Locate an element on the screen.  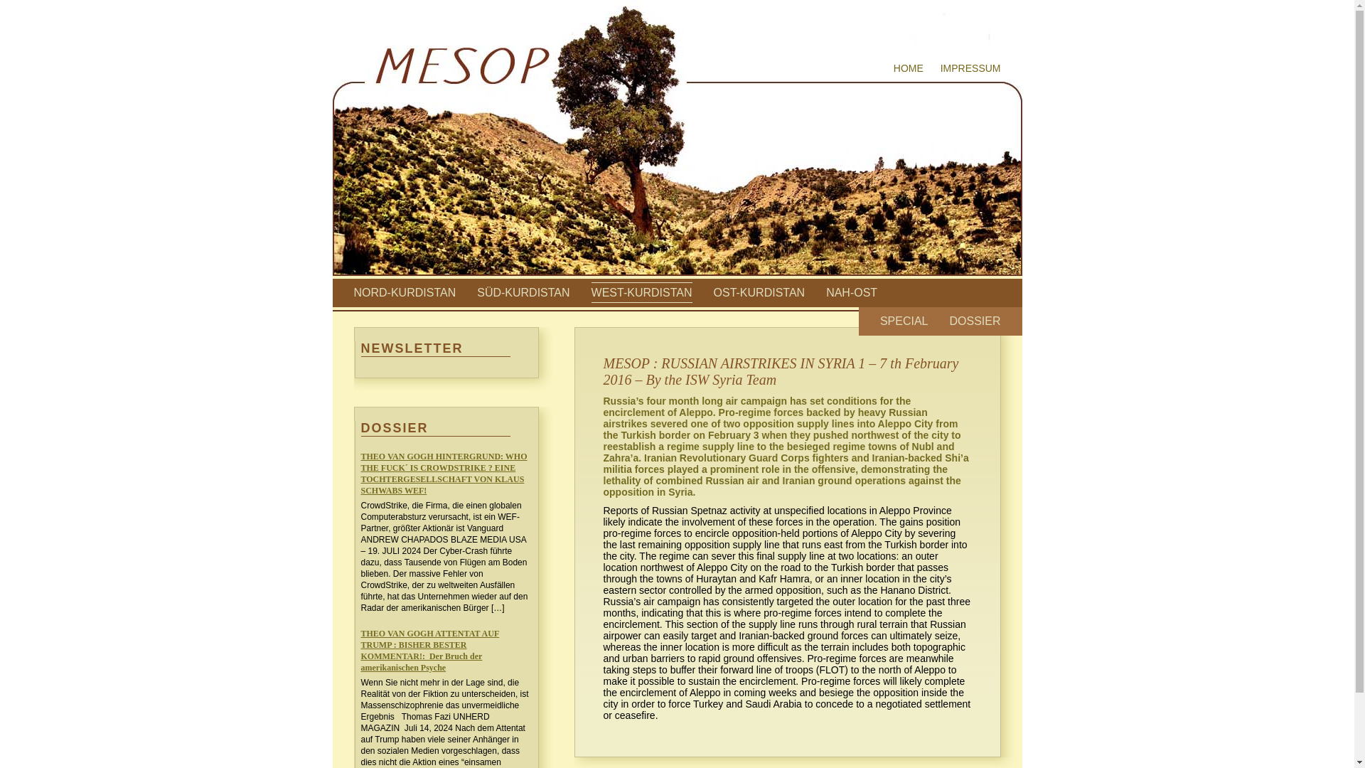
IMPRESSUM is located at coordinates (970, 68).